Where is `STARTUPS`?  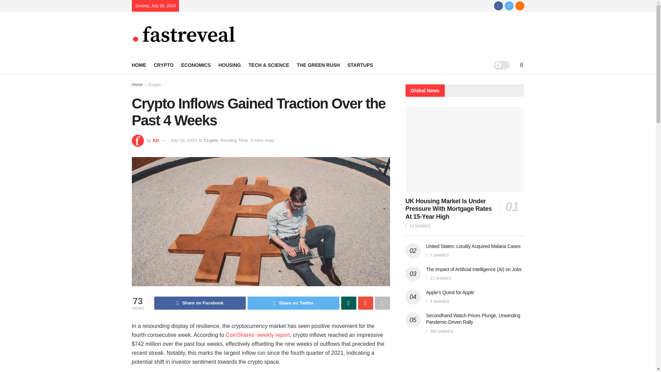
STARTUPS is located at coordinates (360, 65).